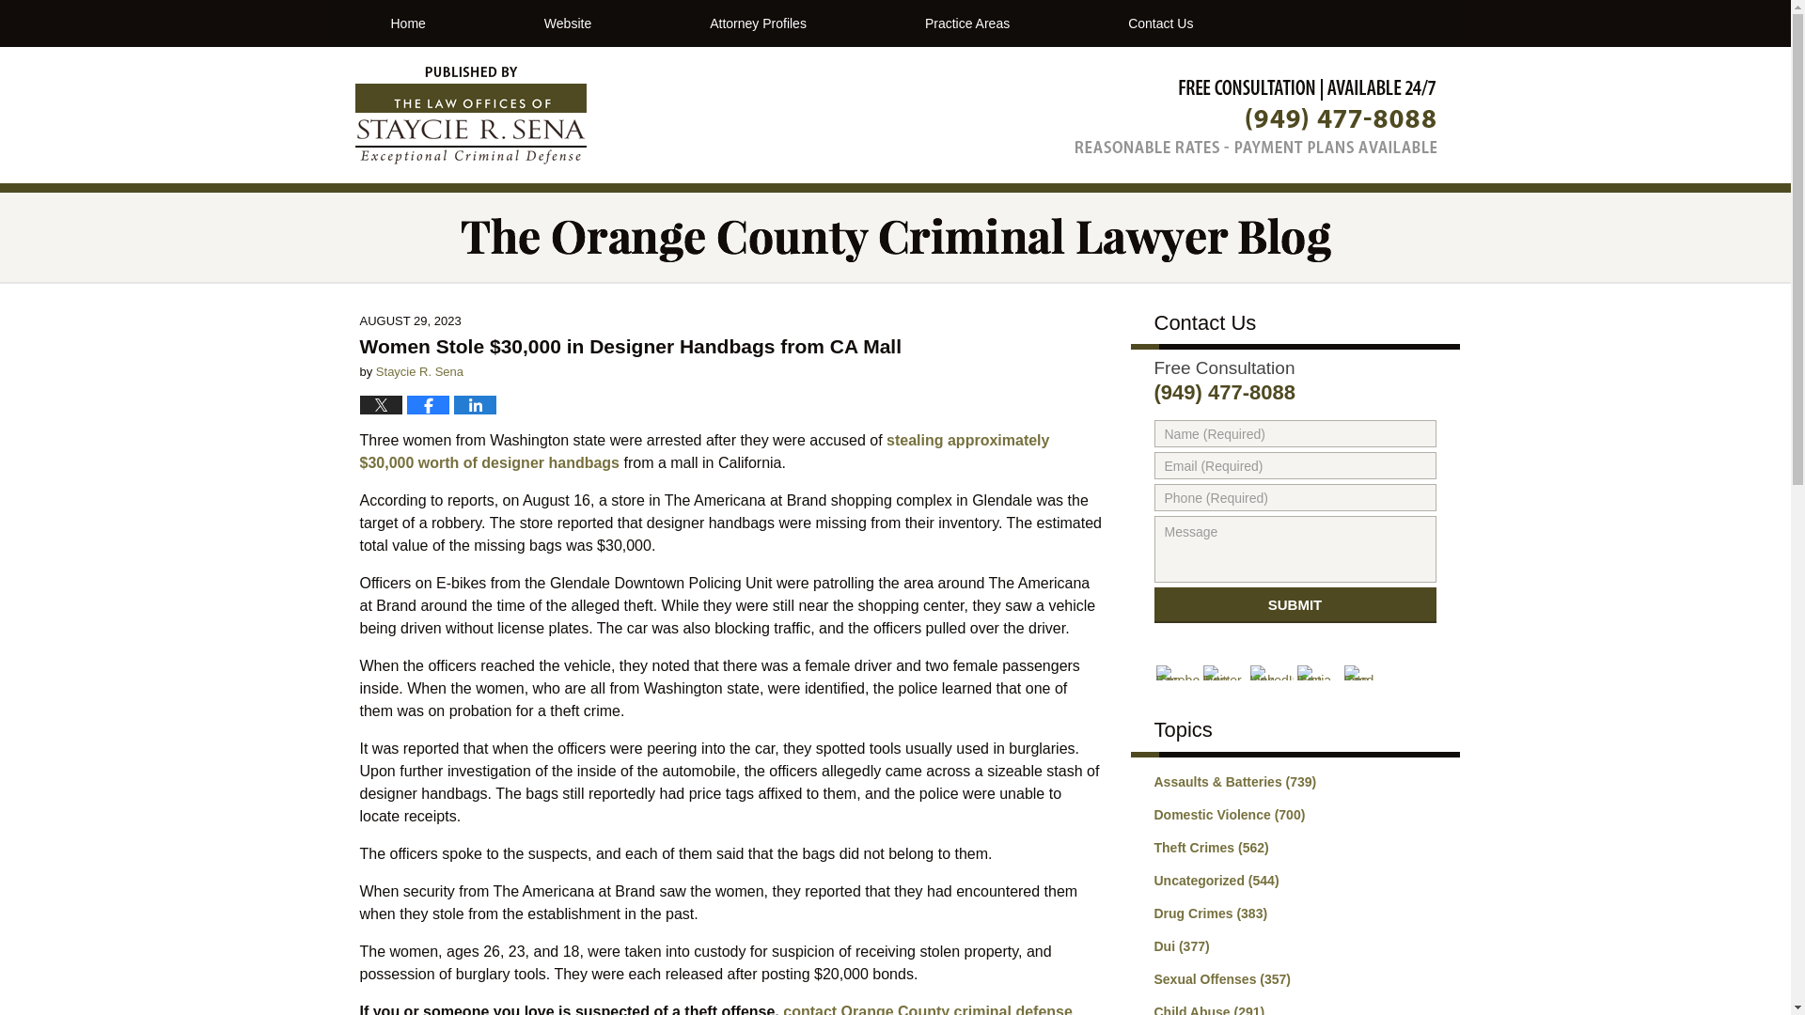 The width and height of the screenshot is (1805, 1015). Describe the element at coordinates (471, 115) in the screenshot. I see `The Orange County Criminal Lawyer Blog` at that location.